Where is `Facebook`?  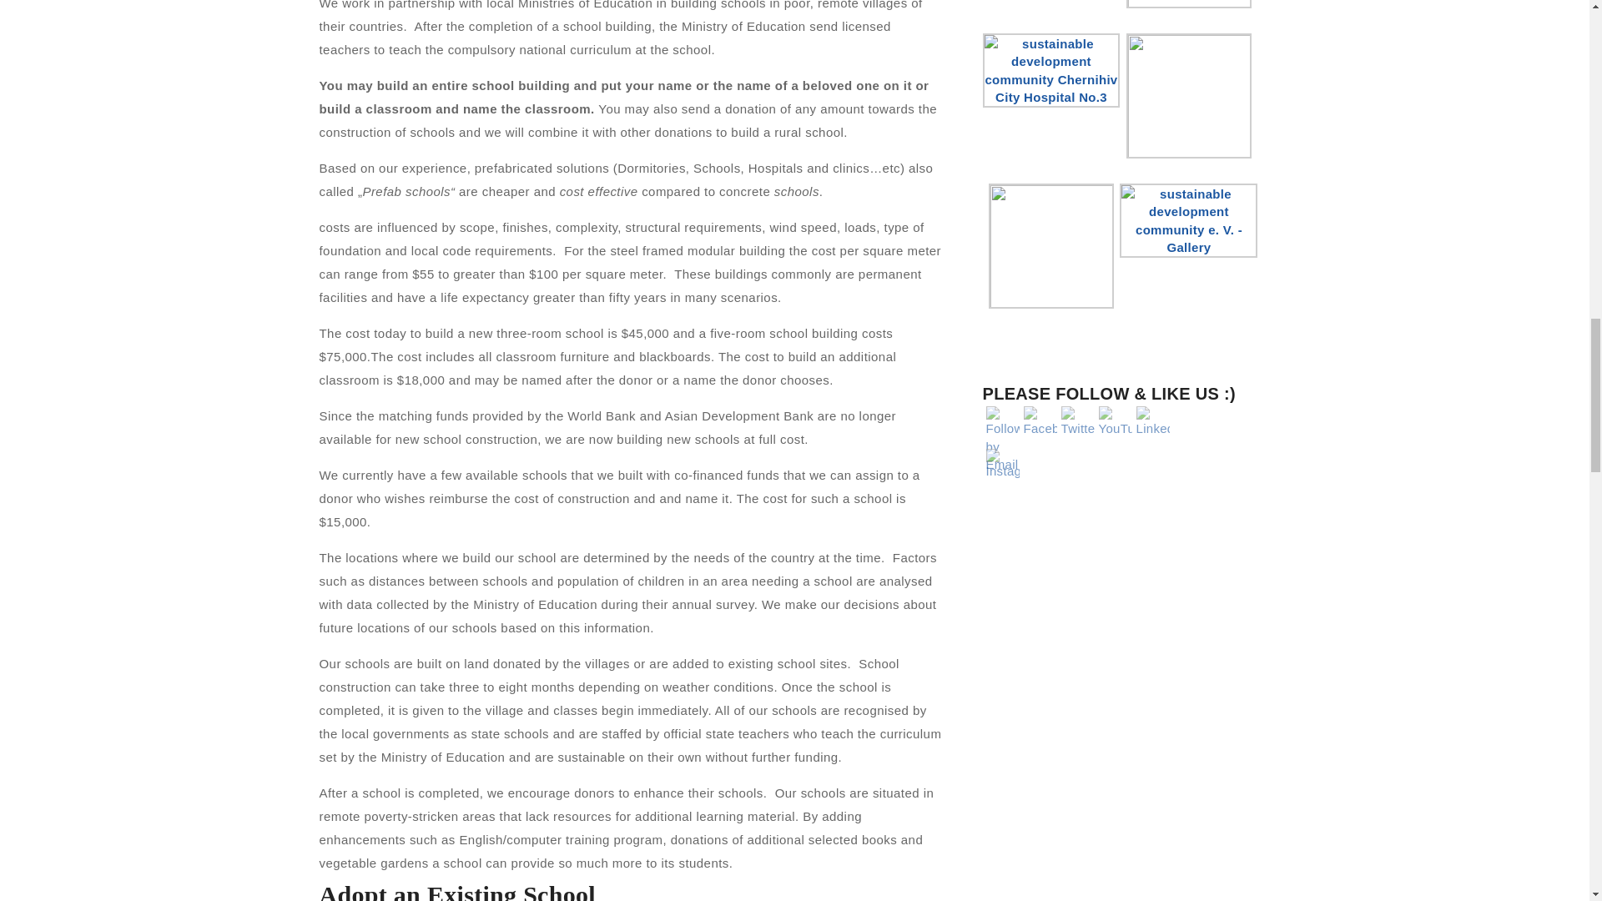 Facebook is located at coordinates (1040, 421).